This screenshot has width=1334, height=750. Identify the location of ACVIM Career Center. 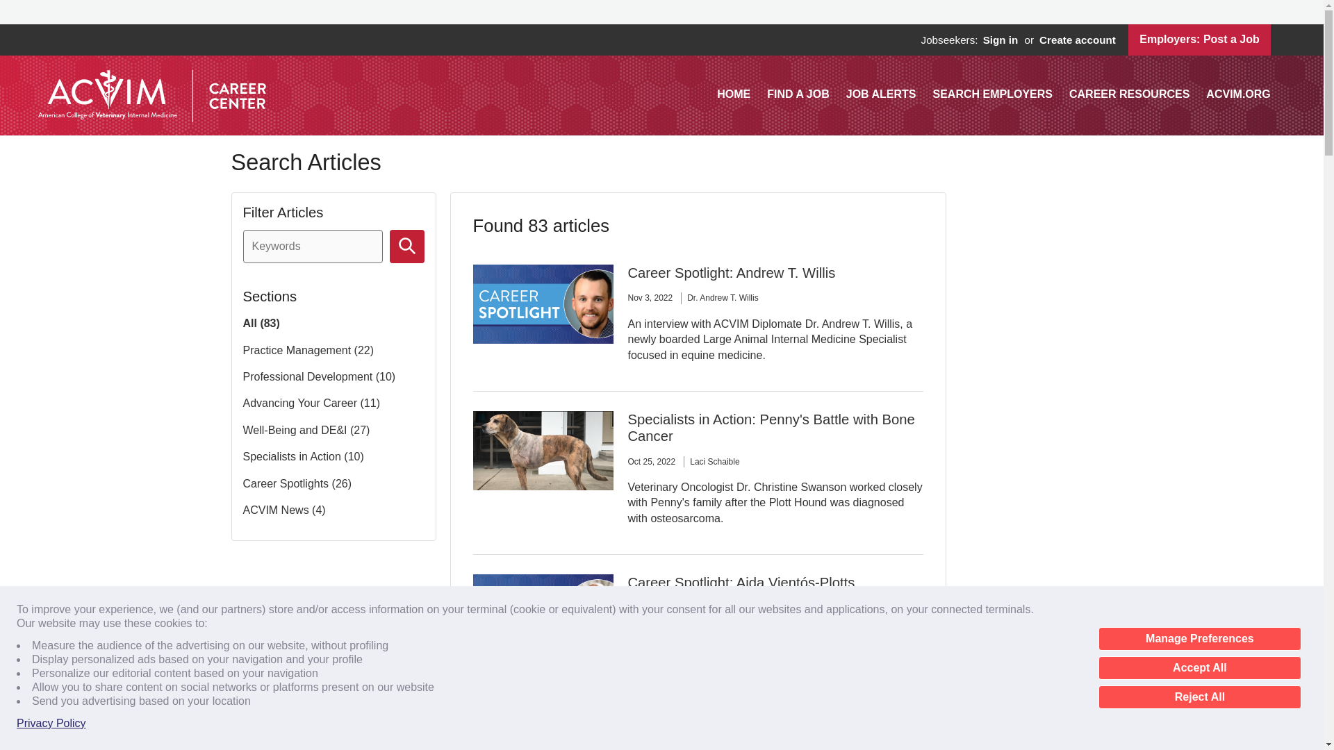
(151, 95).